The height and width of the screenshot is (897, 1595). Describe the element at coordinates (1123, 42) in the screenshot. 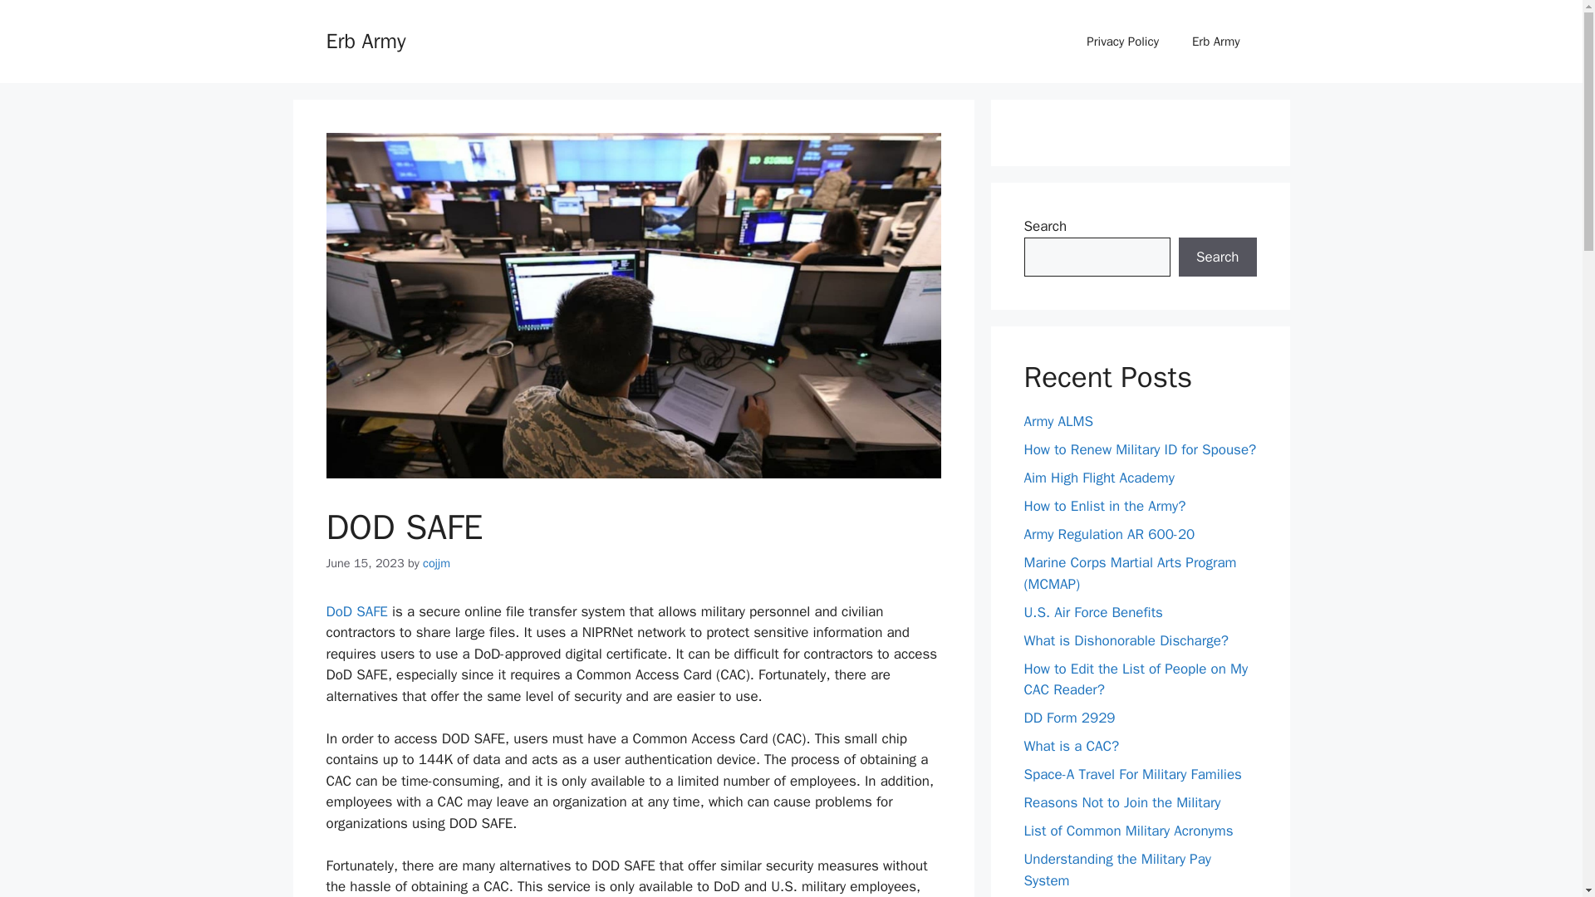

I see `Privacy Policy` at that location.